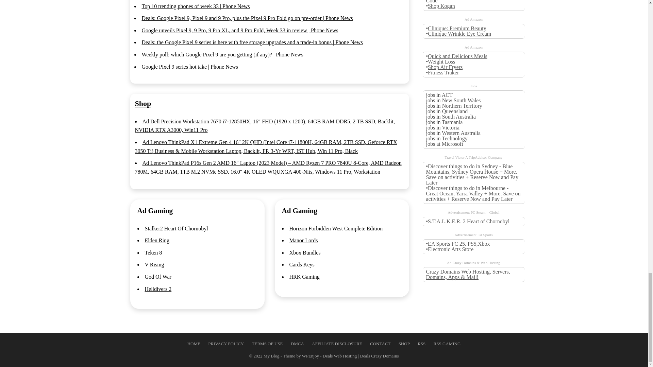 Image resolution: width=653 pixels, height=367 pixels. Describe the element at coordinates (157, 240) in the screenshot. I see `Elden Ring` at that location.